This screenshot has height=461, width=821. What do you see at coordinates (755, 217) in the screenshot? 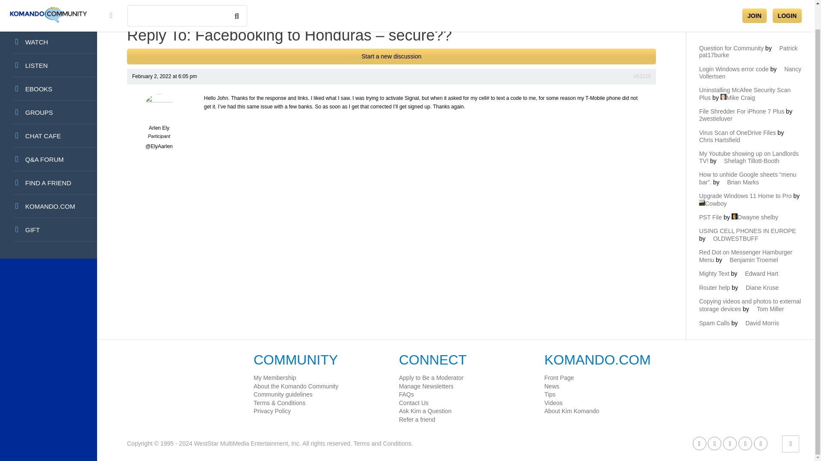
I see `View Dwayne shelby's profile` at bounding box center [755, 217].